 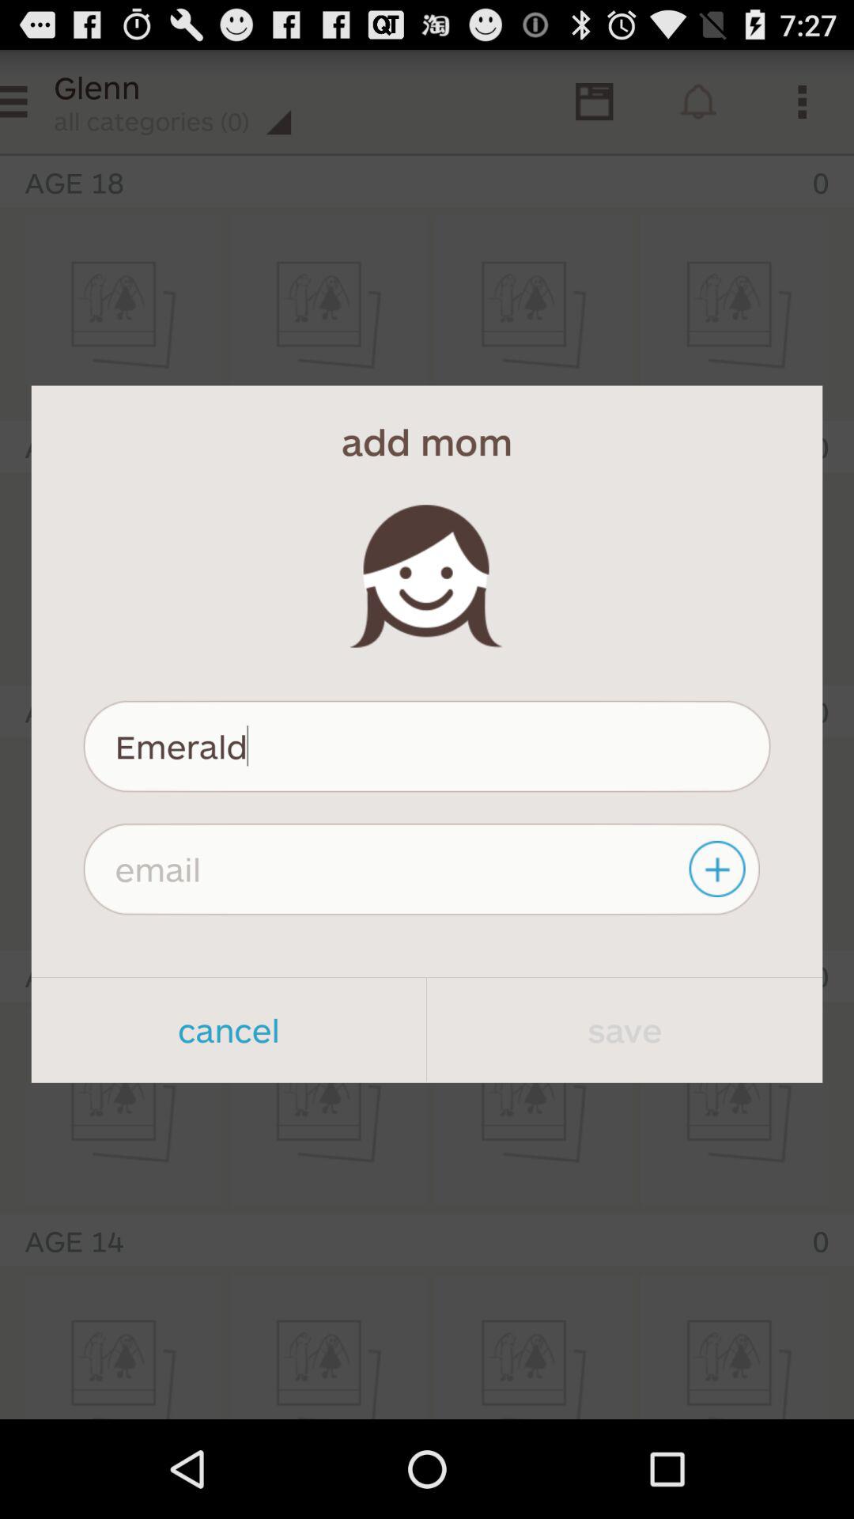 I want to click on enter email text box, so click(x=421, y=869).